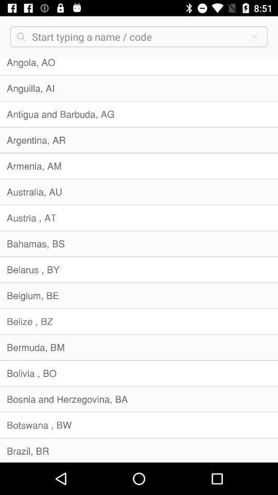 This screenshot has width=278, height=495. I want to click on click the bahamas, bs icon, so click(139, 243).